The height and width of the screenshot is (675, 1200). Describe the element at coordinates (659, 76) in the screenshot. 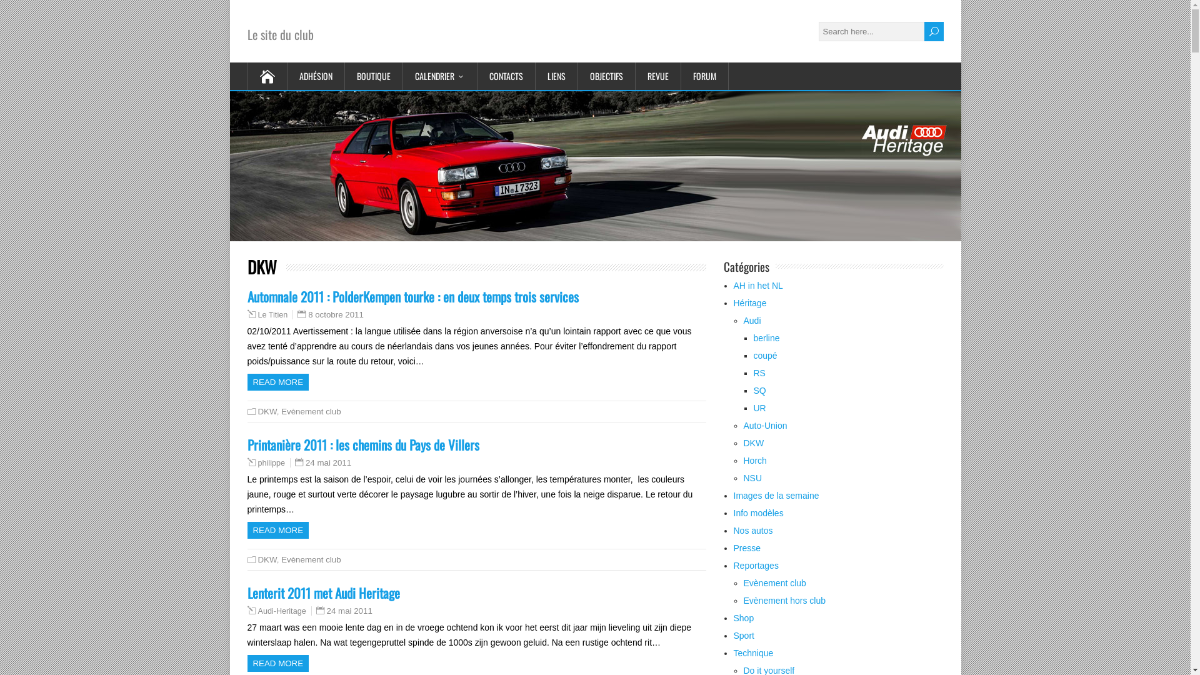

I see `REVUE` at that location.